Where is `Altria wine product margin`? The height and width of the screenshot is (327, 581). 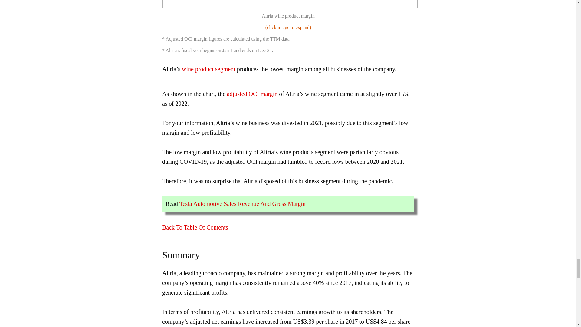
Altria wine product margin is located at coordinates (290, 4).